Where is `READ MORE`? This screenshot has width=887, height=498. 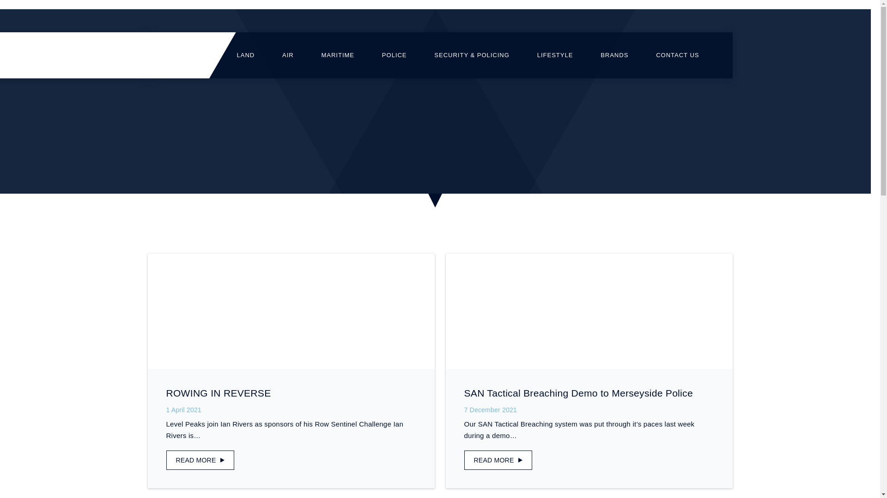
READ MORE is located at coordinates (200, 460).